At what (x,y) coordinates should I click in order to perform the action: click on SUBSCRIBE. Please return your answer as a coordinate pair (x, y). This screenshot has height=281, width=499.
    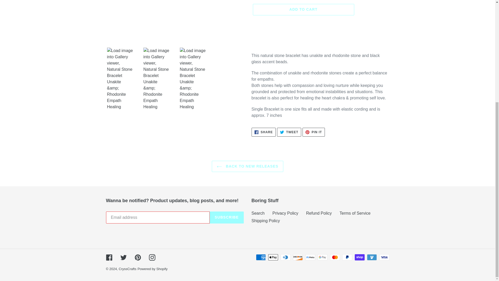
    Looking at the image, I should click on (138, 258).